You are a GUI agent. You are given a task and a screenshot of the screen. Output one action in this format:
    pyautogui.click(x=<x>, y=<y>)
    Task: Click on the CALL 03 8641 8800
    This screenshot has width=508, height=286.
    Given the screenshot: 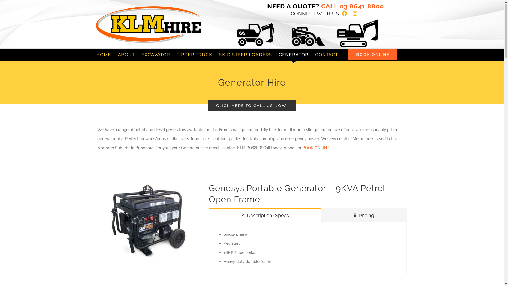 What is the action you would take?
    pyautogui.click(x=351, y=6)
    